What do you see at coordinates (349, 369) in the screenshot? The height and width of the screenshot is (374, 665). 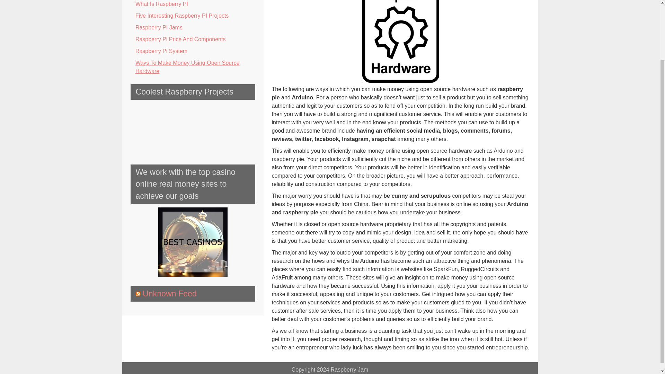 I see `Raspberry Jam` at bounding box center [349, 369].